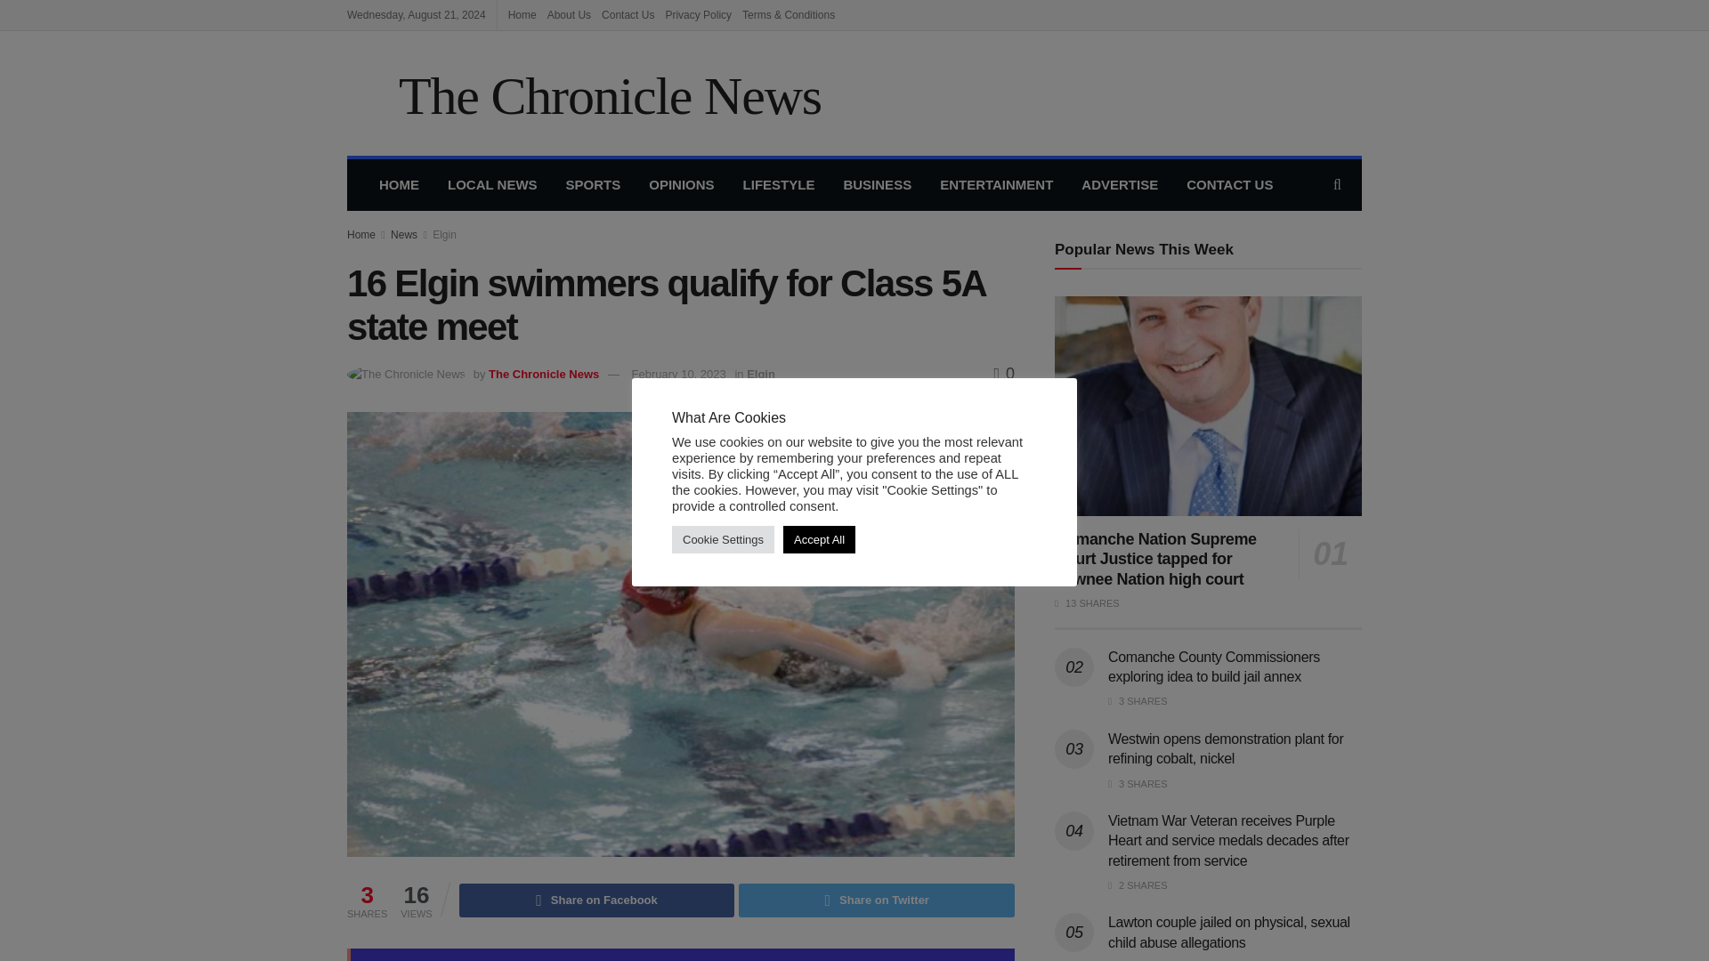 The image size is (1709, 961). Describe the element at coordinates (679, 374) in the screenshot. I see `February 10, 2023` at that location.